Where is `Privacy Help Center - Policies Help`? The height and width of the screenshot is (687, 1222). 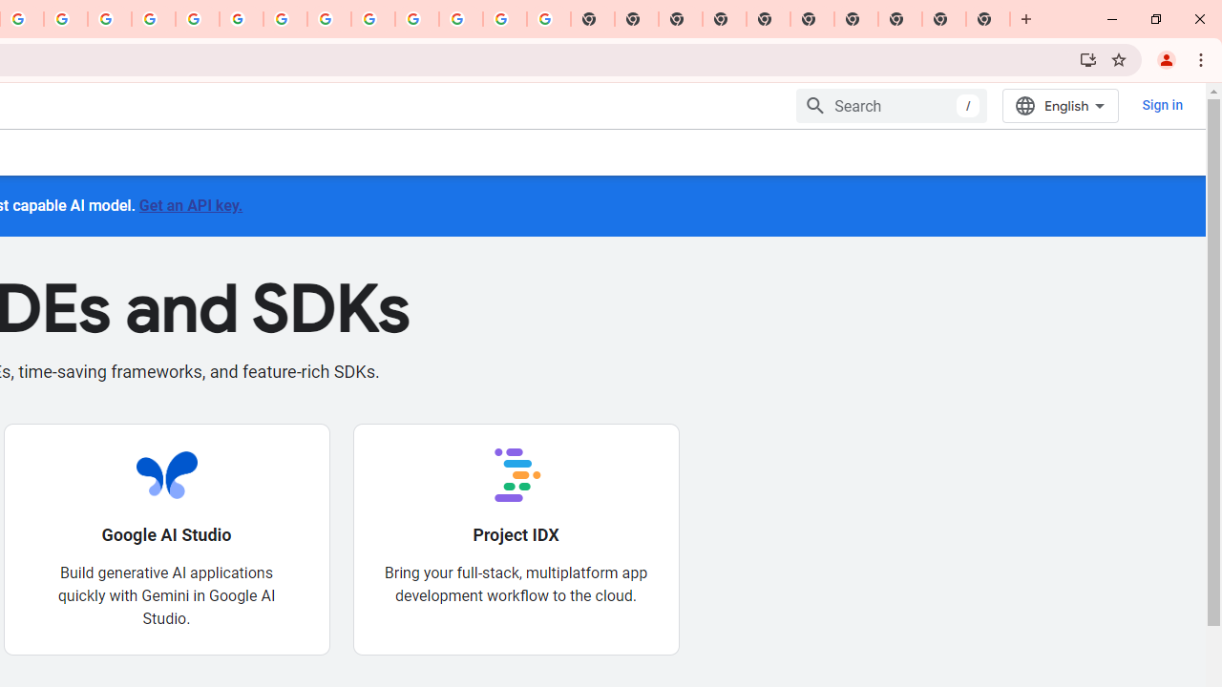
Privacy Help Center - Policies Help is located at coordinates (154, 19).